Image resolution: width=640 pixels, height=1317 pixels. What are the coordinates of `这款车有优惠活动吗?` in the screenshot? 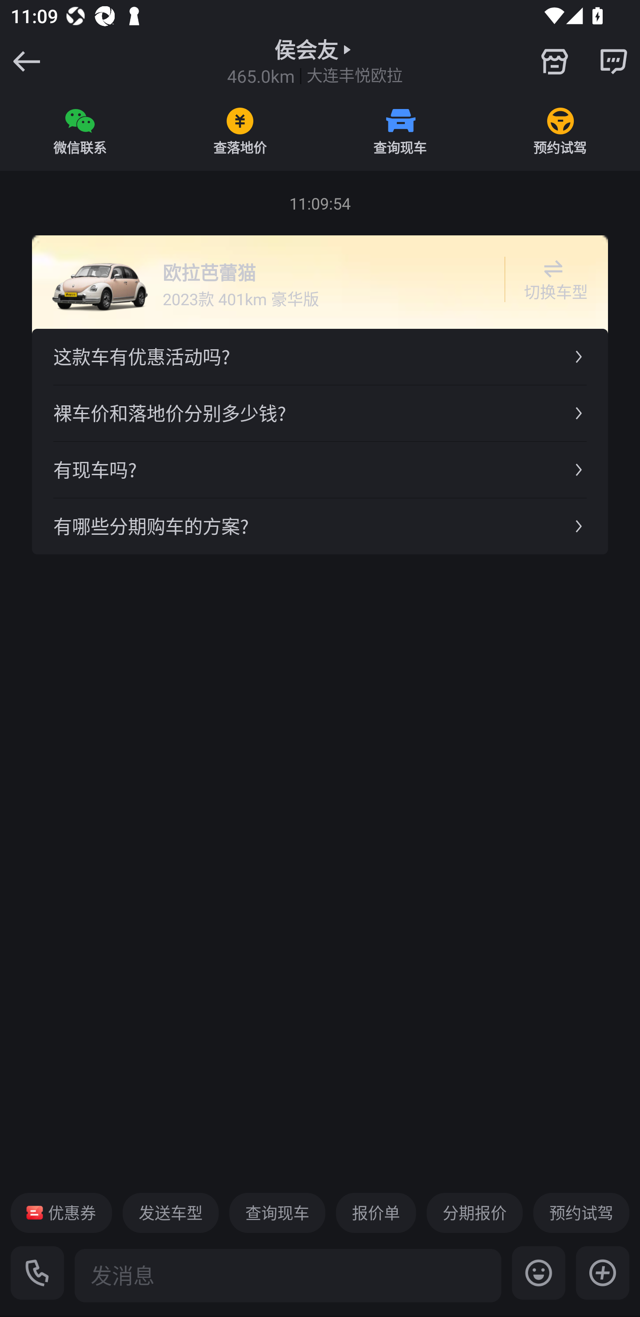 It's located at (320, 357).